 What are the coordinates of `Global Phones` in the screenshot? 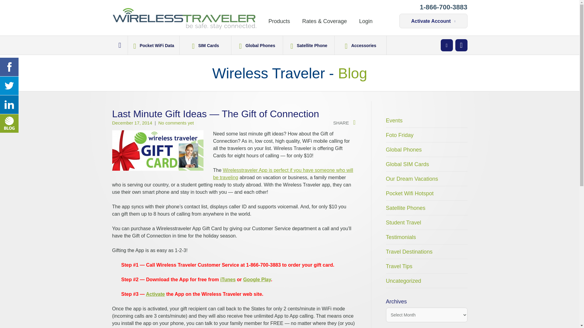 It's located at (426, 149).